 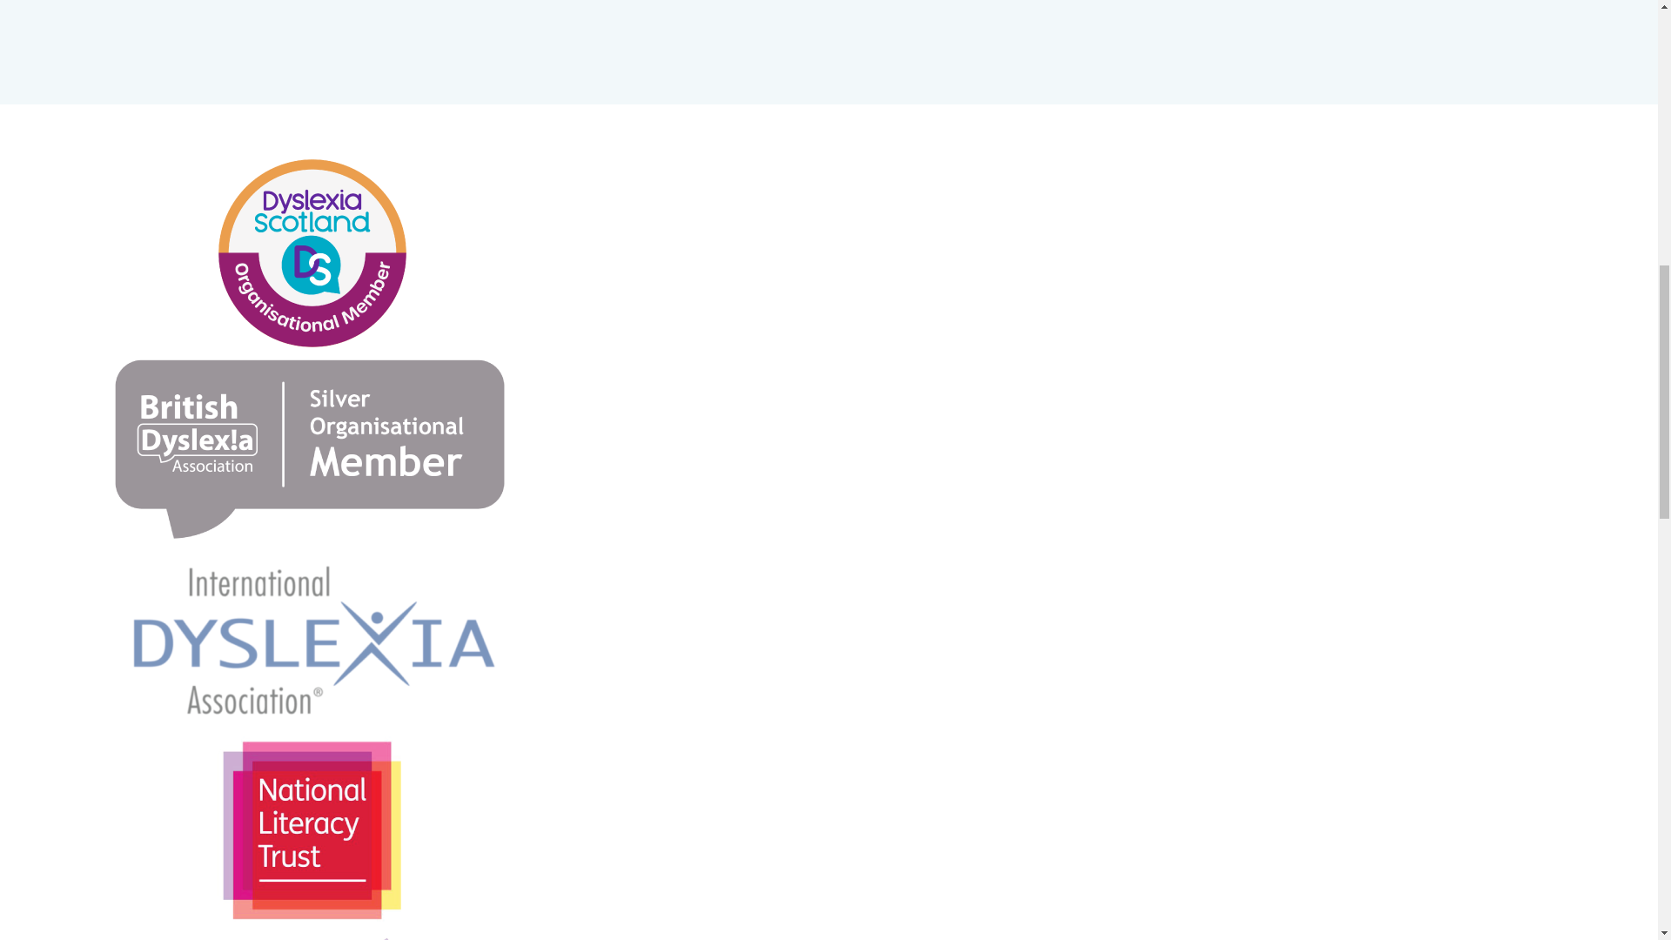 What do you see at coordinates (312, 252) in the screenshot?
I see `Visit Dyslexia Scotland` at bounding box center [312, 252].